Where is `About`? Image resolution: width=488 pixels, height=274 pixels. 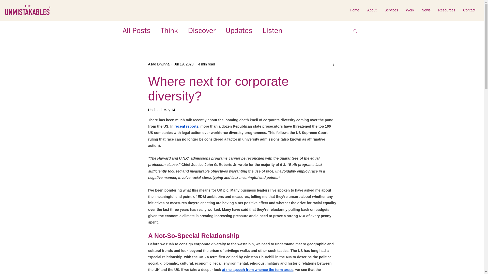
About is located at coordinates (372, 10).